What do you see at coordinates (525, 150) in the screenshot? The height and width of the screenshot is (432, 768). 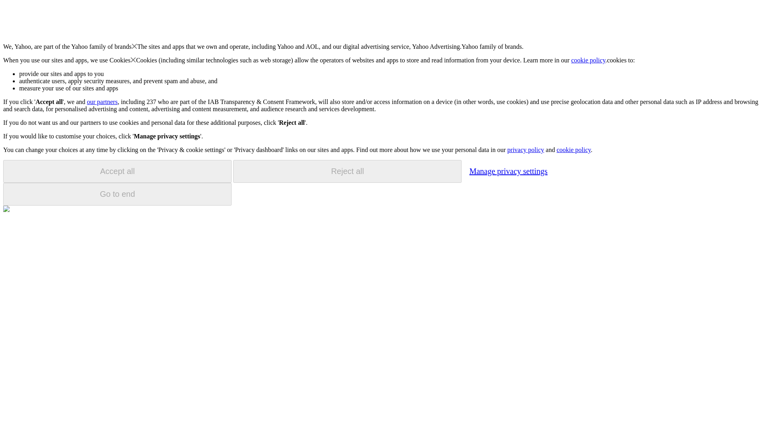 I see `privacy policy` at bounding box center [525, 150].